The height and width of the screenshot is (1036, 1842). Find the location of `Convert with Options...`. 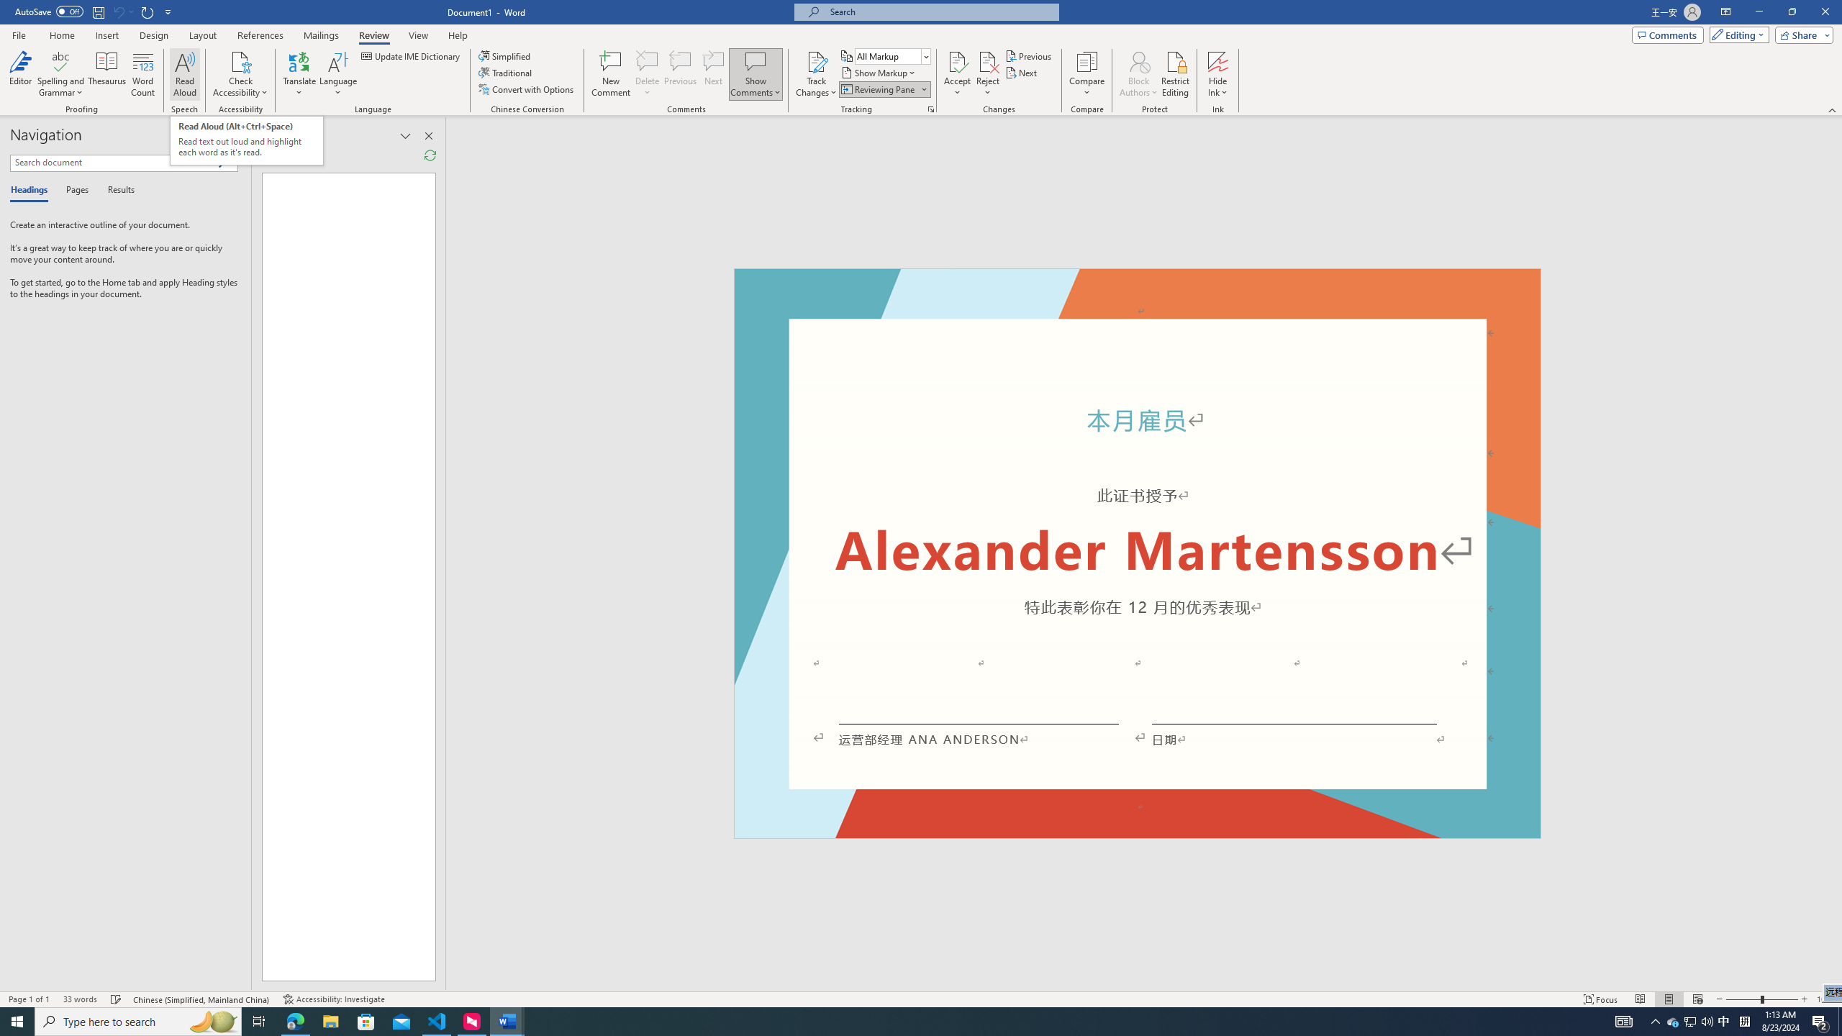

Convert with Options... is located at coordinates (527, 89).